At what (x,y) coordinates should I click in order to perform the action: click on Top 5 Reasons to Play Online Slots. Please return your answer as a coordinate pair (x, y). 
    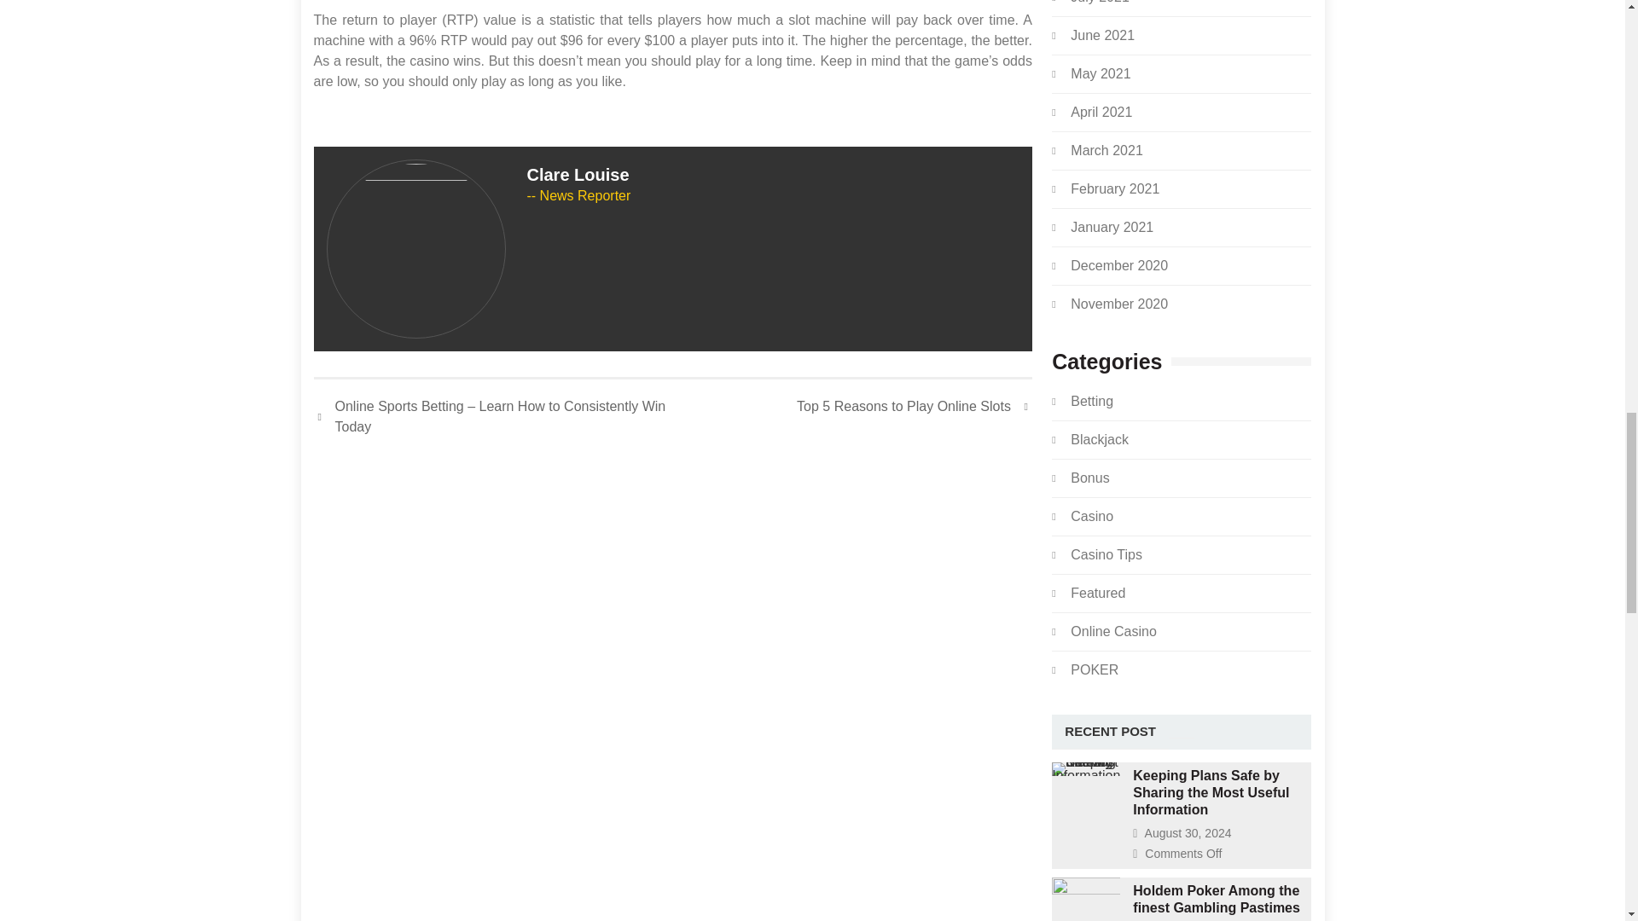
    Looking at the image, I should click on (914, 407).